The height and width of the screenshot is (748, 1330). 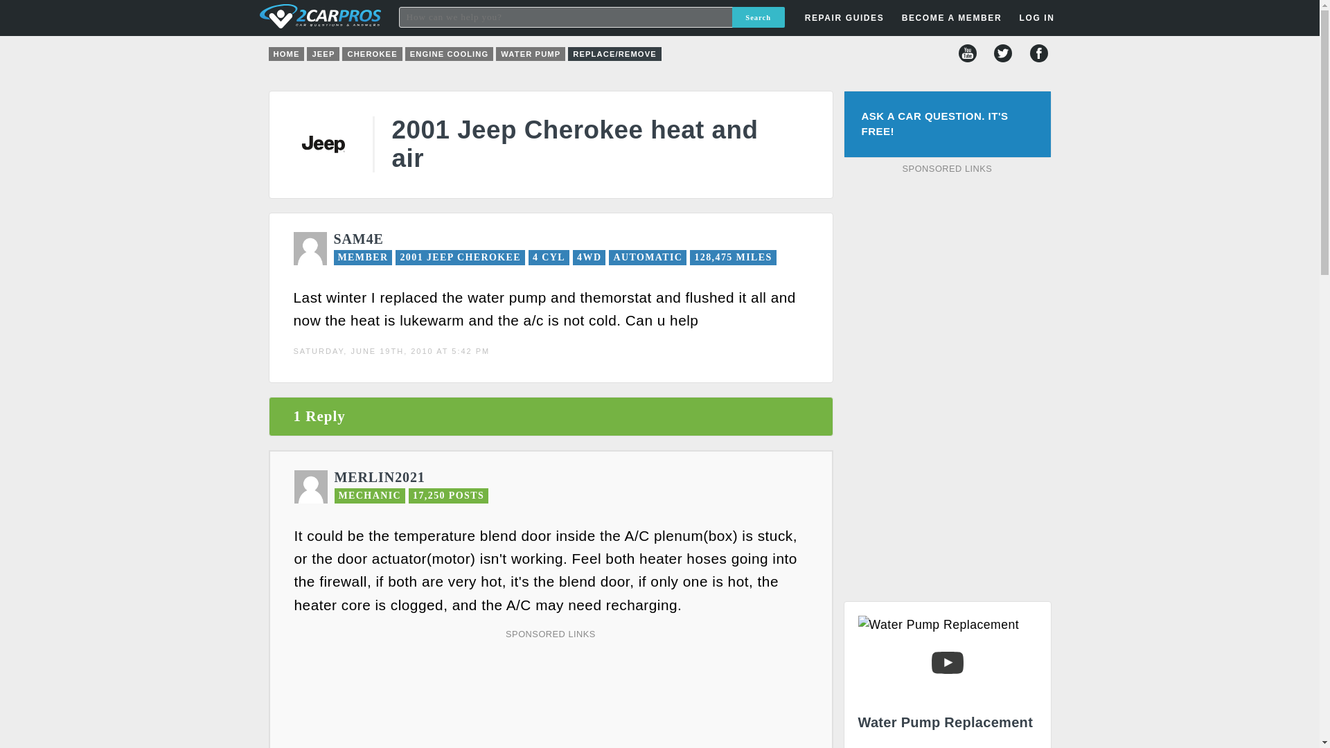 What do you see at coordinates (323, 54) in the screenshot?
I see `JEEP` at bounding box center [323, 54].